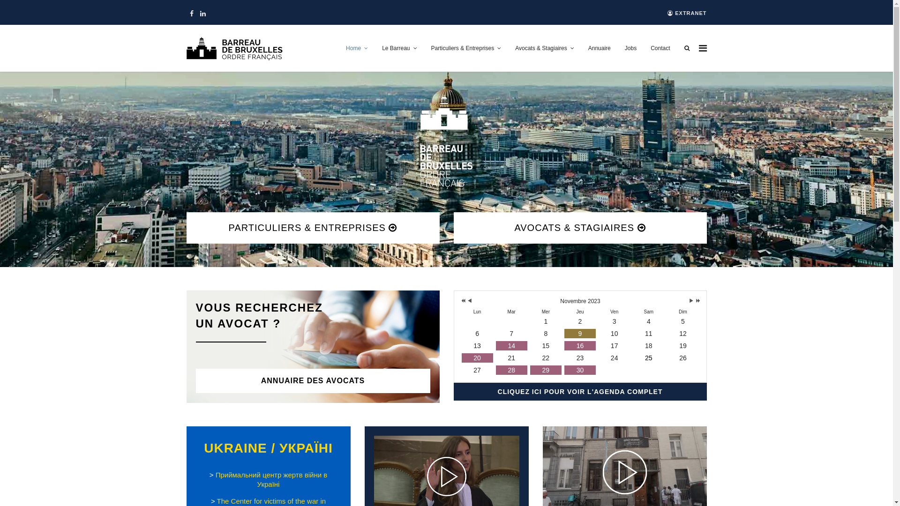  What do you see at coordinates (477, 358) in the screenshot?
I see `20` at bounding box center [477, 358].